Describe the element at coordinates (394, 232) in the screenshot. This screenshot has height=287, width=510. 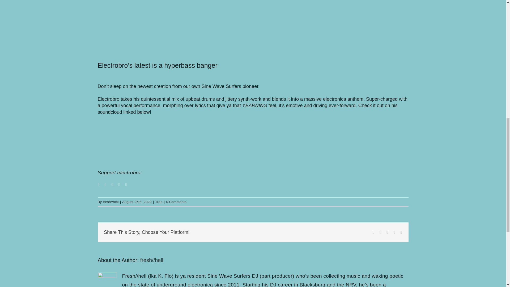
I see `Tumblr` at that location.